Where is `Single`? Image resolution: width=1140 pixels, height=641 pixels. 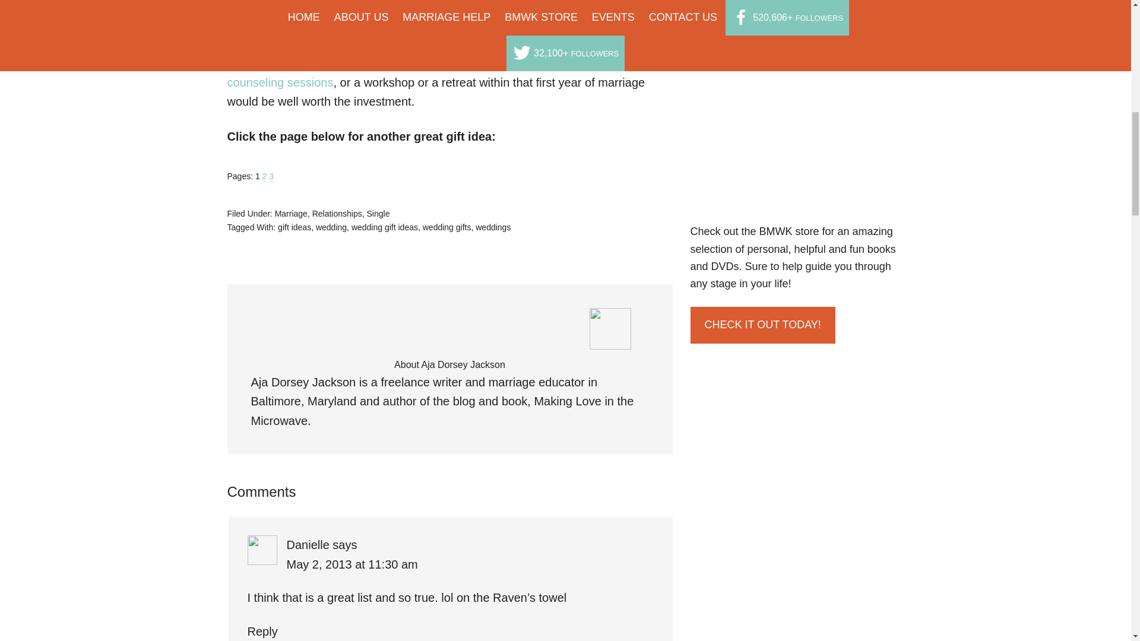 Single is located at coordinates (378, 214).